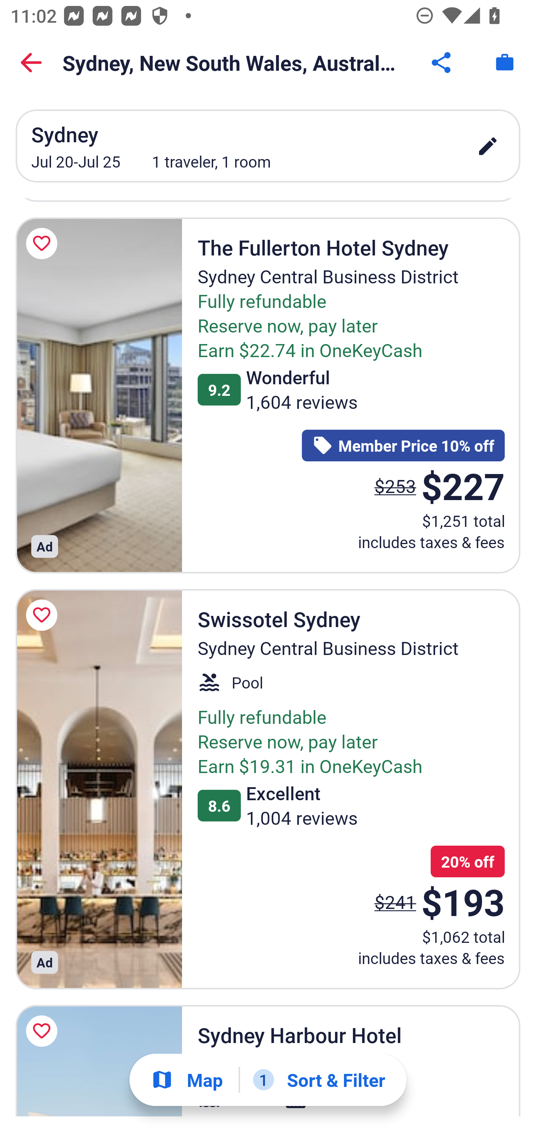 The width and height of the screenshot is (536, 1132). I want to click on Save The Fullerton Hotel Sydney to a trip, so click(44, 244).